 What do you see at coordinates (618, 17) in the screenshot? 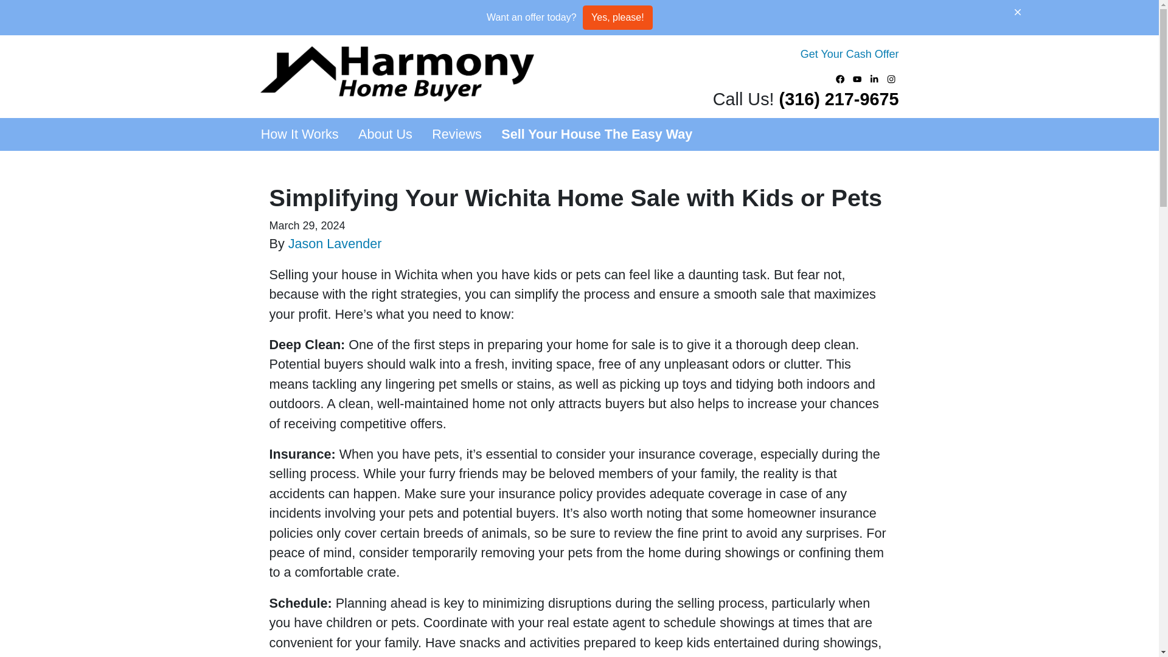
I see `Yes, please!` at bounding box center [618, 17].